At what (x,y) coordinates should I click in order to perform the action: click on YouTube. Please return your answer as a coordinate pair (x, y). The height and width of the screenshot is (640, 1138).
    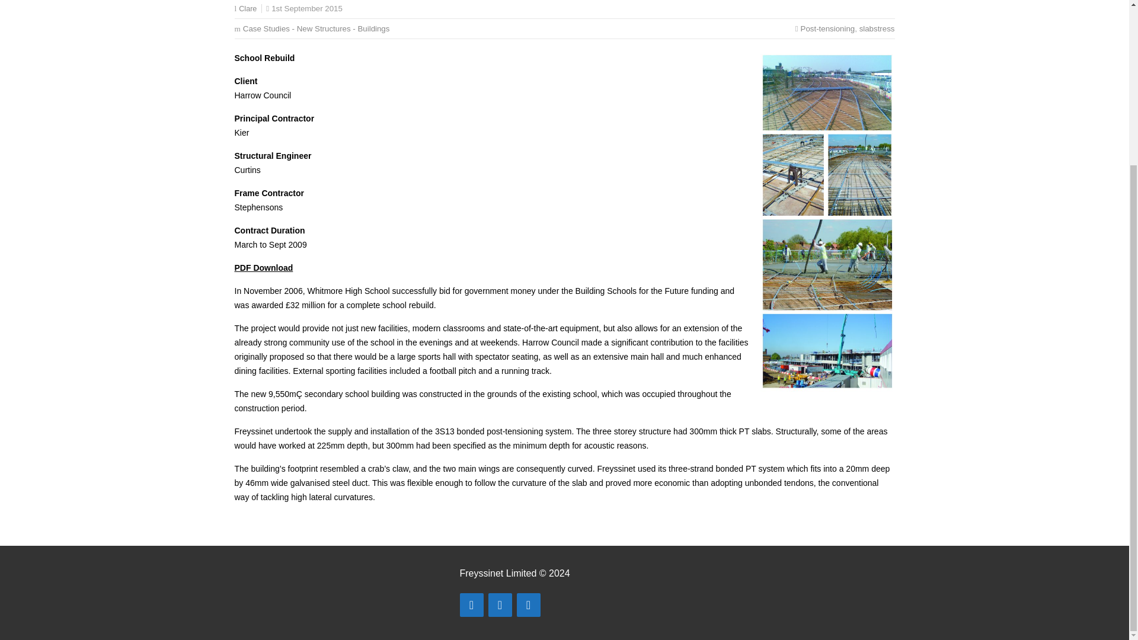
    Looking at the image, I should click on (500, 605).